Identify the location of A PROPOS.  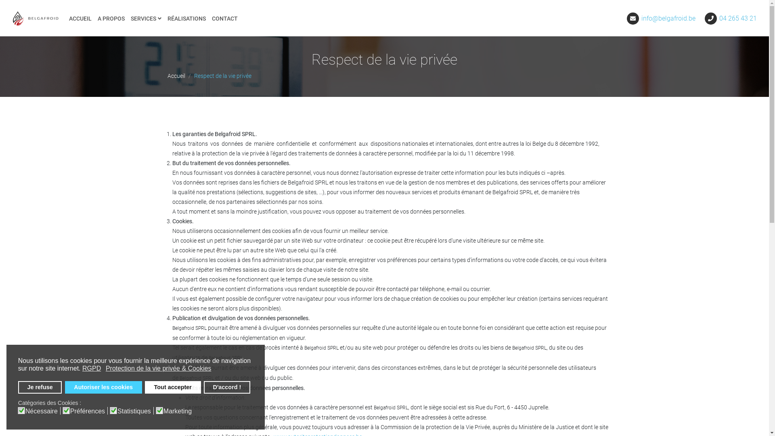
(111, 19).